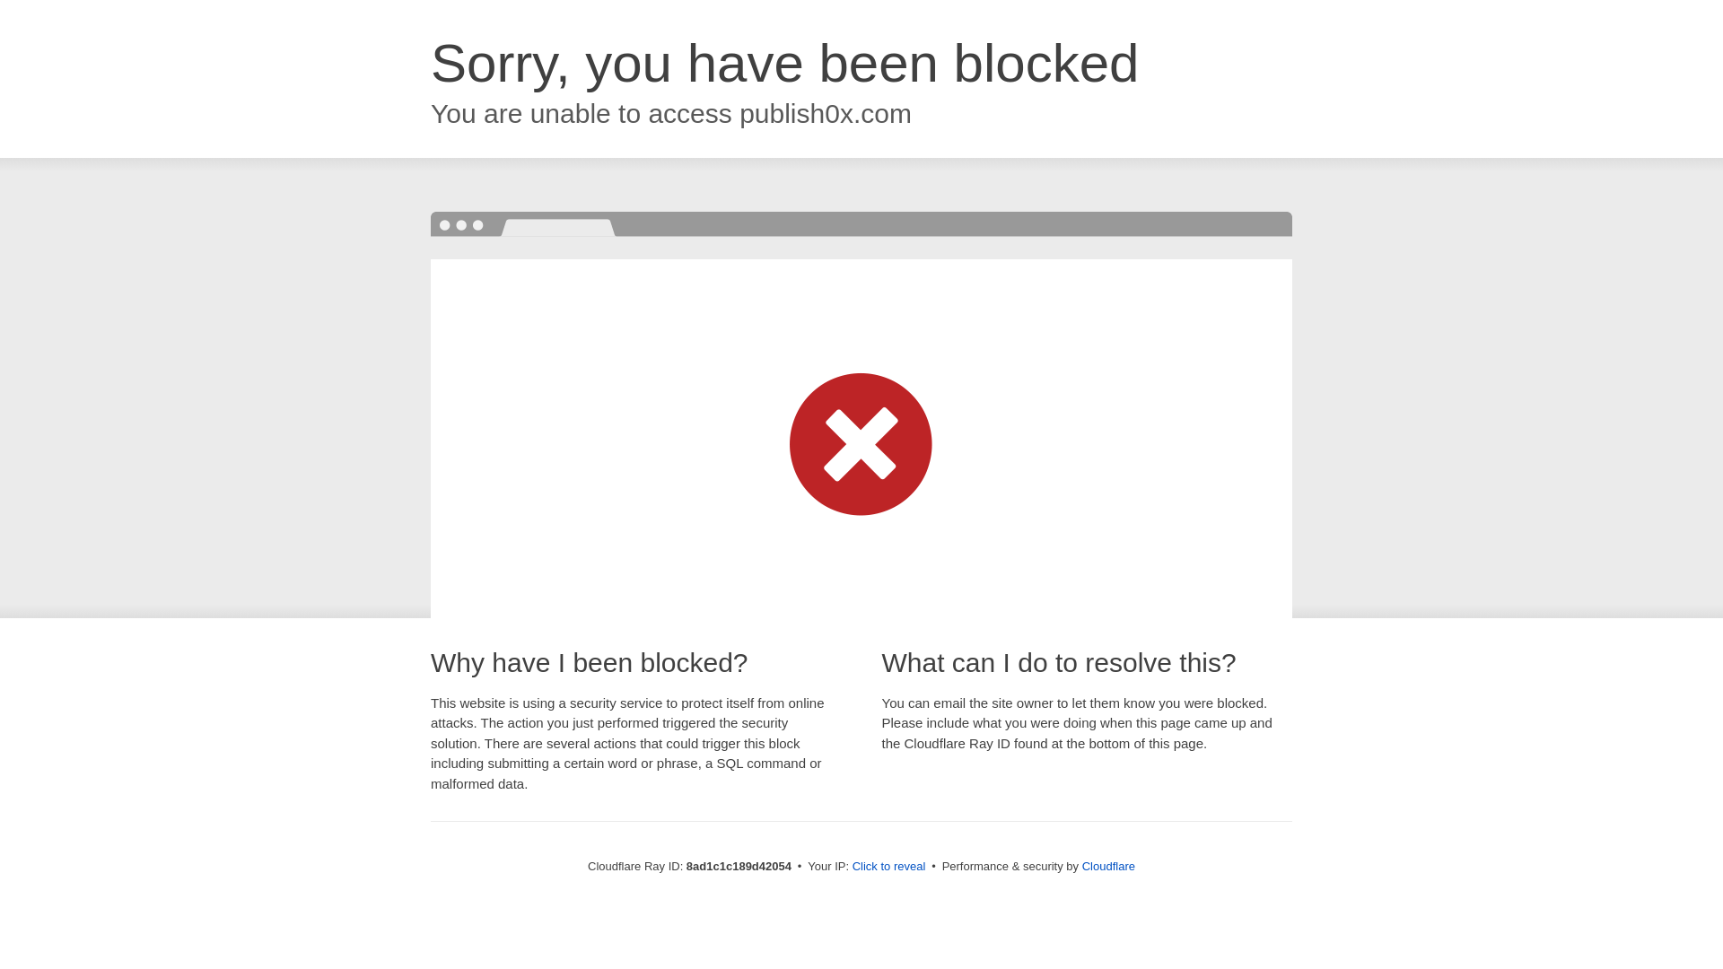  I want to click on Cloudflare, so click(1108, 866).